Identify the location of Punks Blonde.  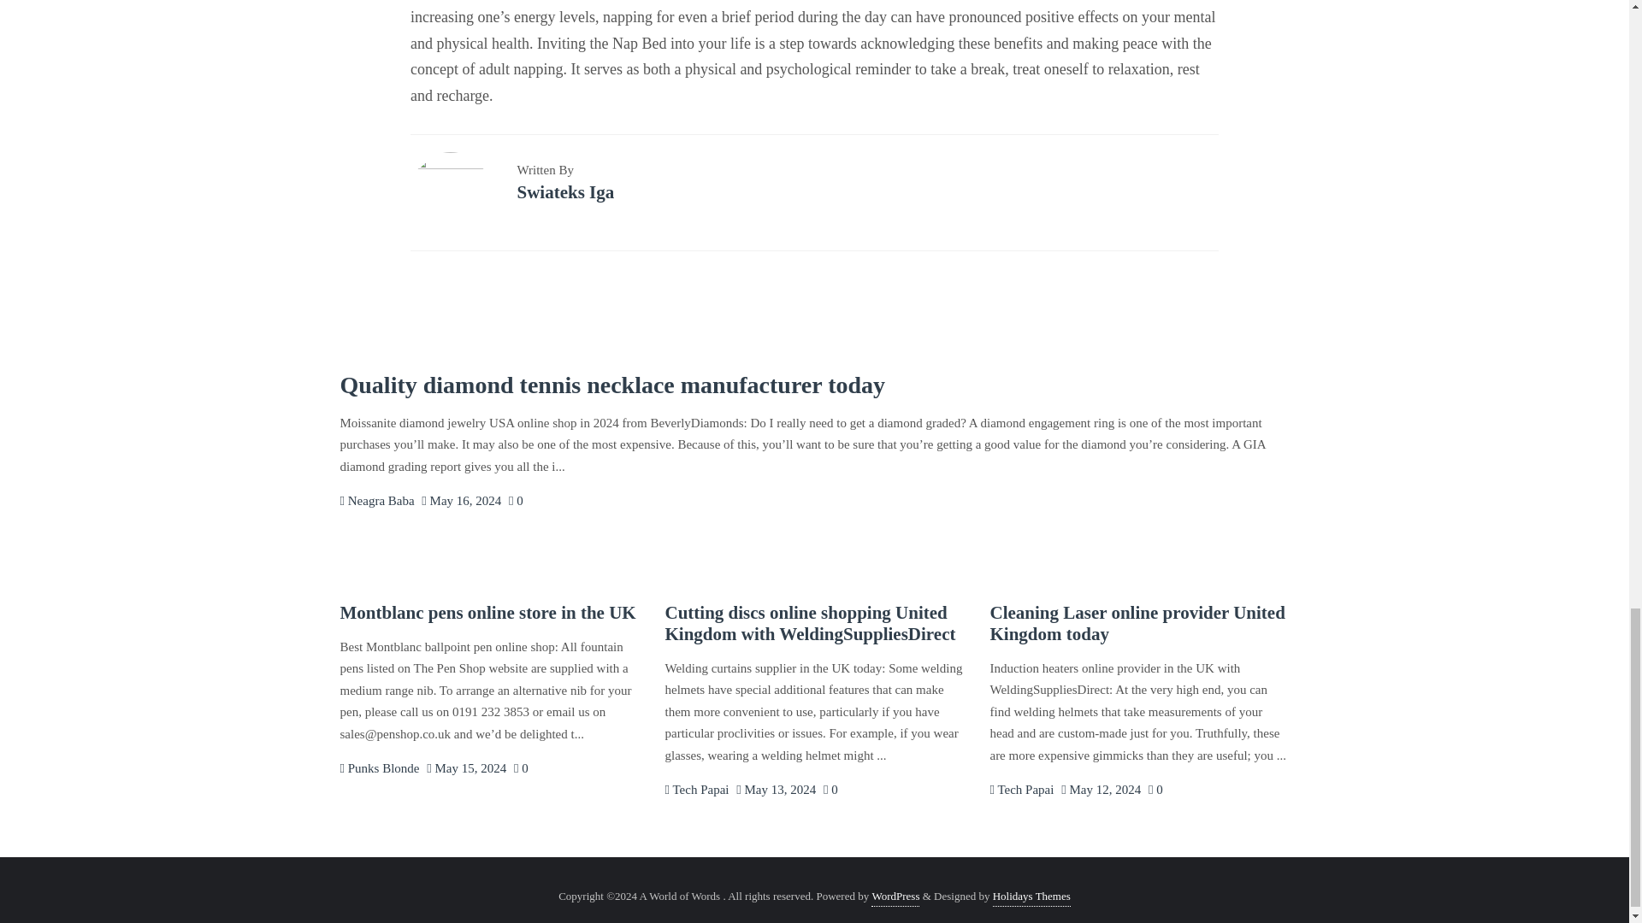
(380, 768).